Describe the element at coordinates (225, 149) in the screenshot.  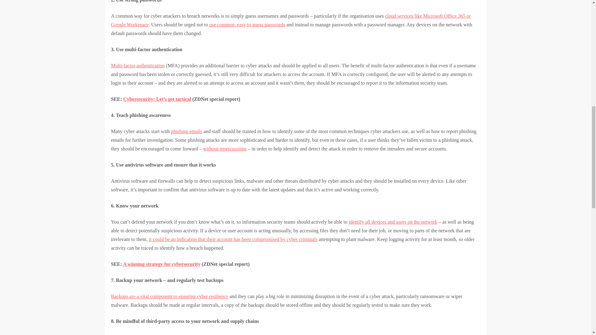
I see `without repercussions` at that location.